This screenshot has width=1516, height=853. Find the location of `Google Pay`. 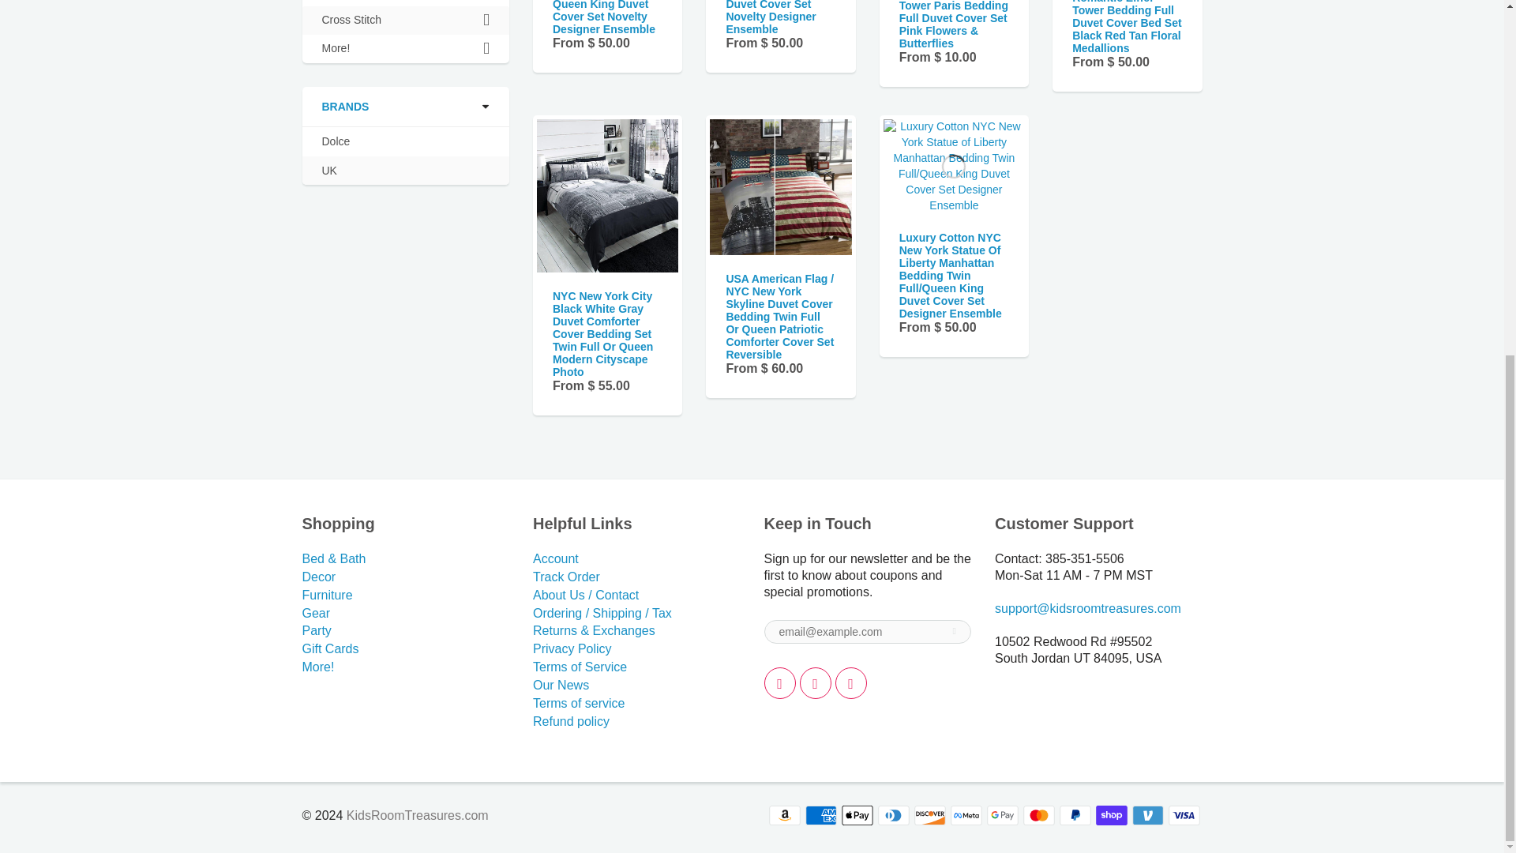

Google Pay is located at coordinates (1003, 815).